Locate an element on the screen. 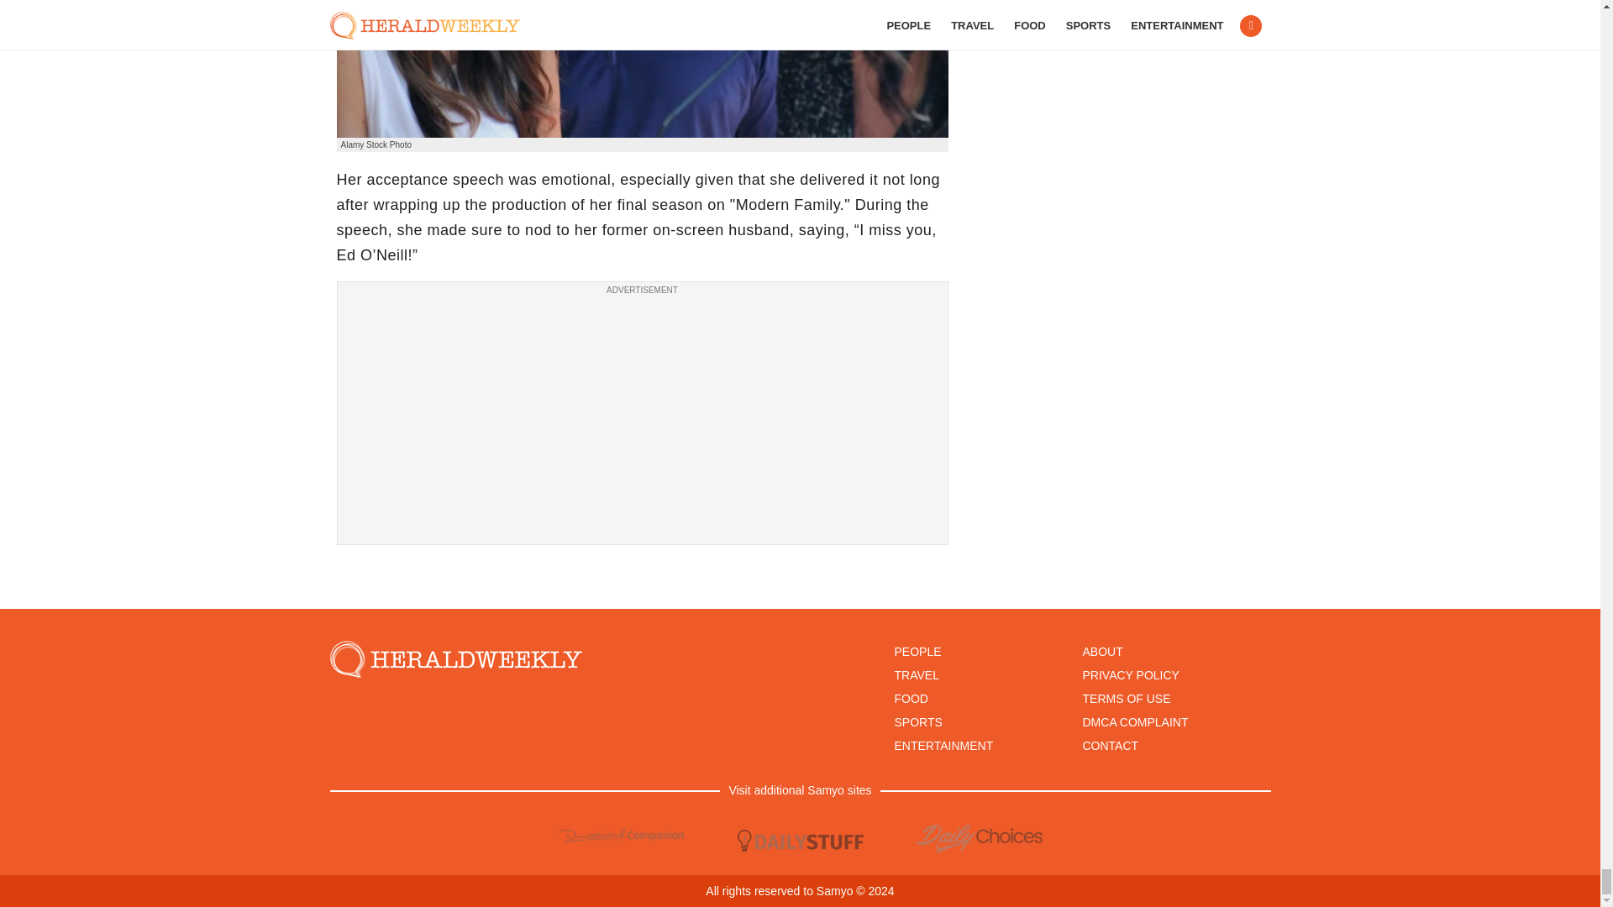  ABOUT is located at coordinates (1102, 652).